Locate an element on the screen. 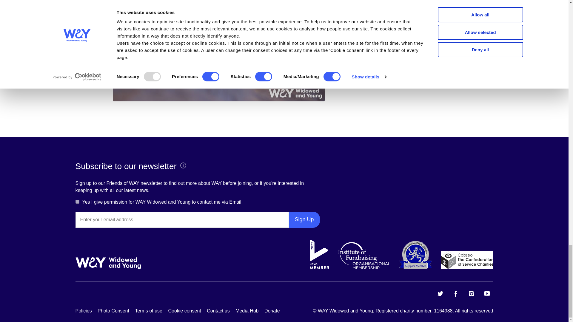 Image resolution: width=573 pixels, height=322 pixels. Y is located at coordinates (77, 202).